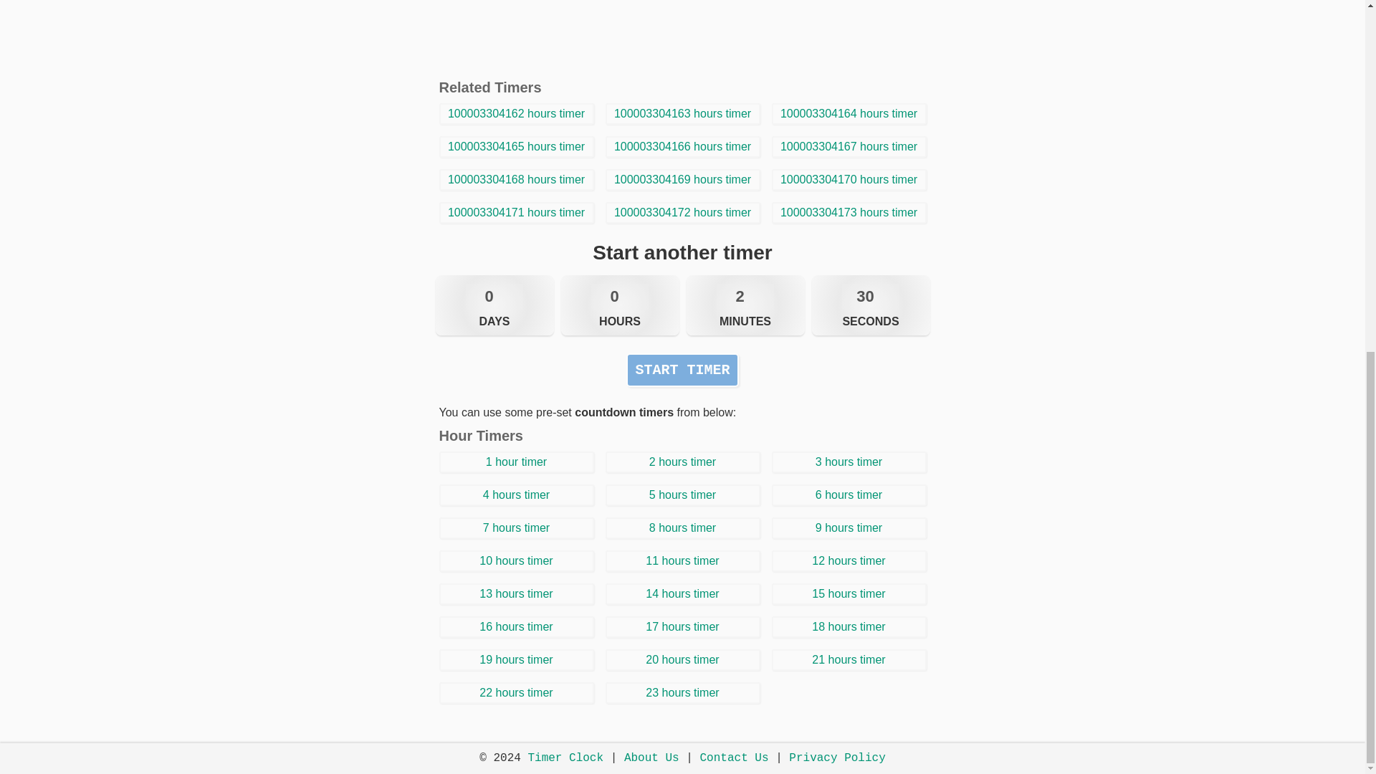 The width and height of the screenshot is (1376, 774). Describe the element at coordinates (516, 462) in the screenshot. I see `1 hour timer` at that location.